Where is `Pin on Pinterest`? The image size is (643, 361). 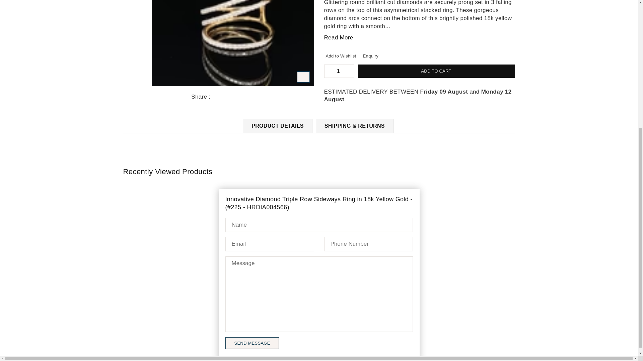
Pin on Pinterest is located at coordinates (228, 97).